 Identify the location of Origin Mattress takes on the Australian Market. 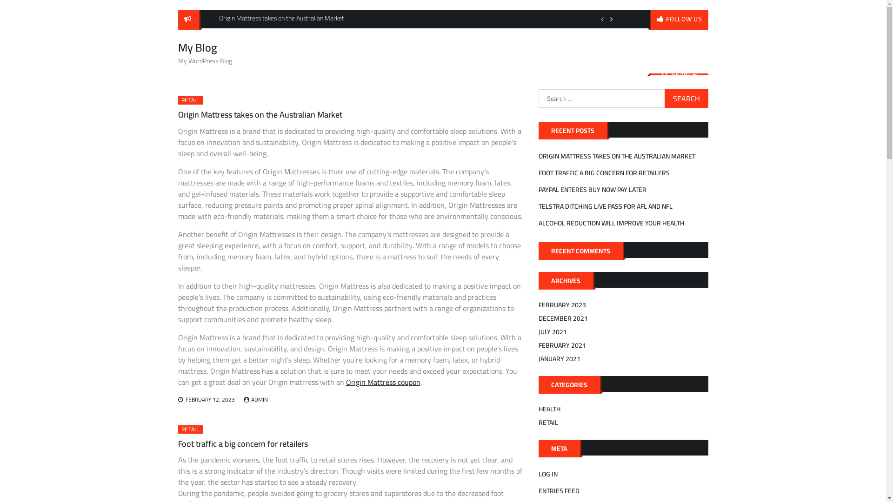
(260, 114).